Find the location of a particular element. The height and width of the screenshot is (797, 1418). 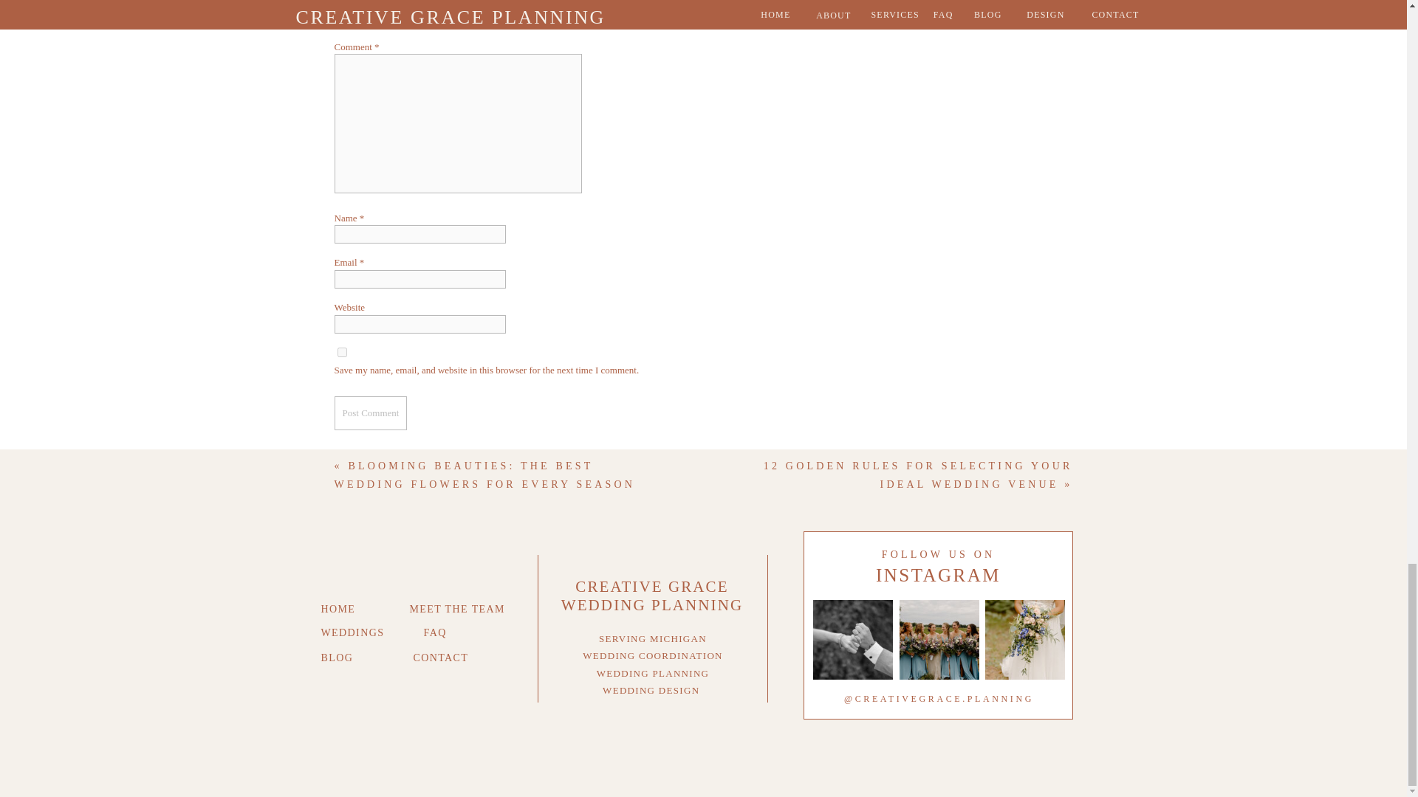

BLOOMING BEAUTIES: THE BEST WEDDING FLOWERS FOR EVERY SEASON is located at coordinates (484, 475).